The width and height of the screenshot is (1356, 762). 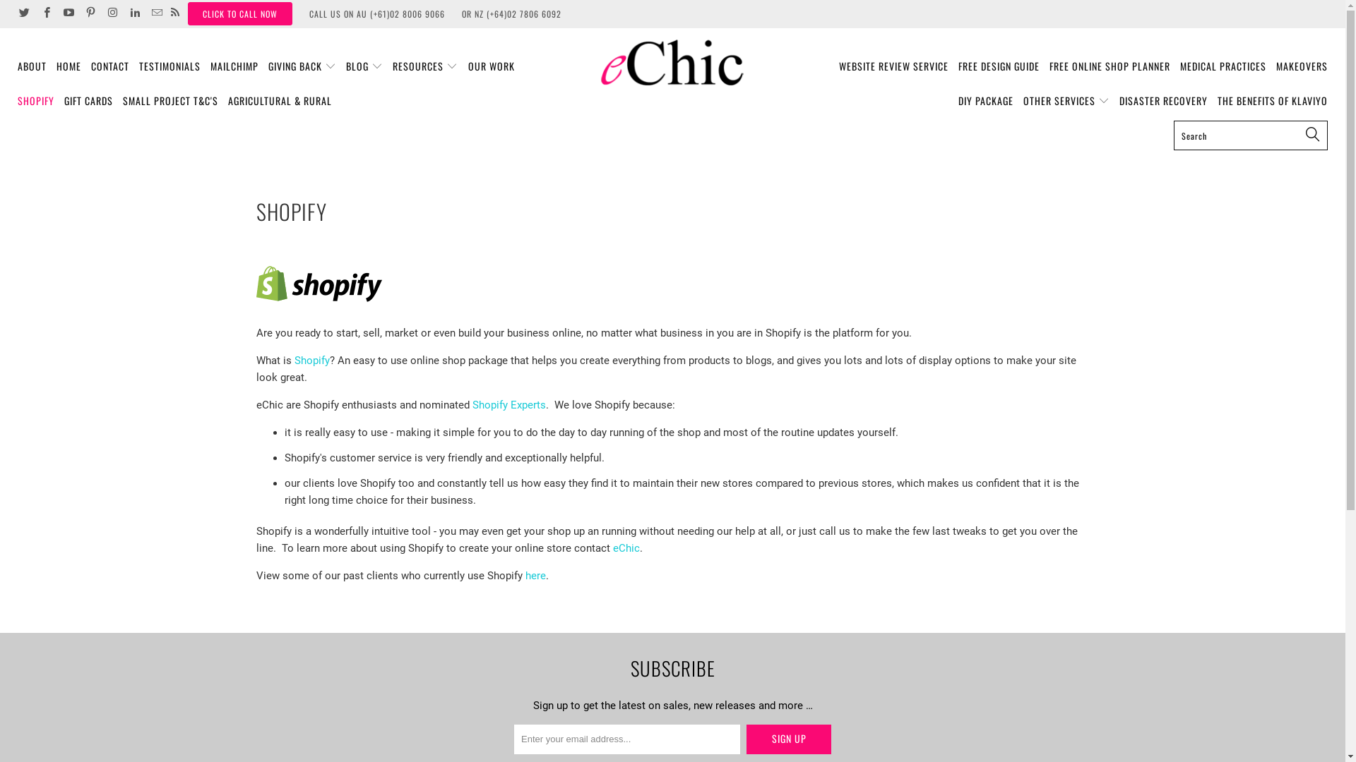 I want to click on Sign Up, so click(x=789, y=739).